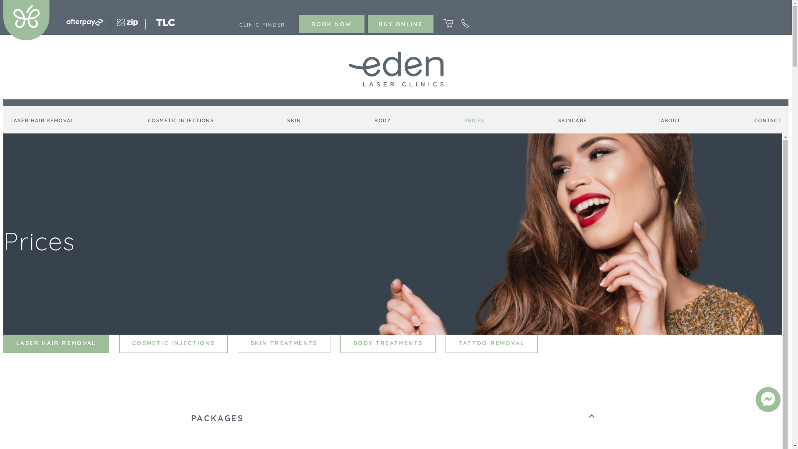  Describe the element at coordinates (401, 24) in the screenshot. I see `BUY ONLINE` at that location.